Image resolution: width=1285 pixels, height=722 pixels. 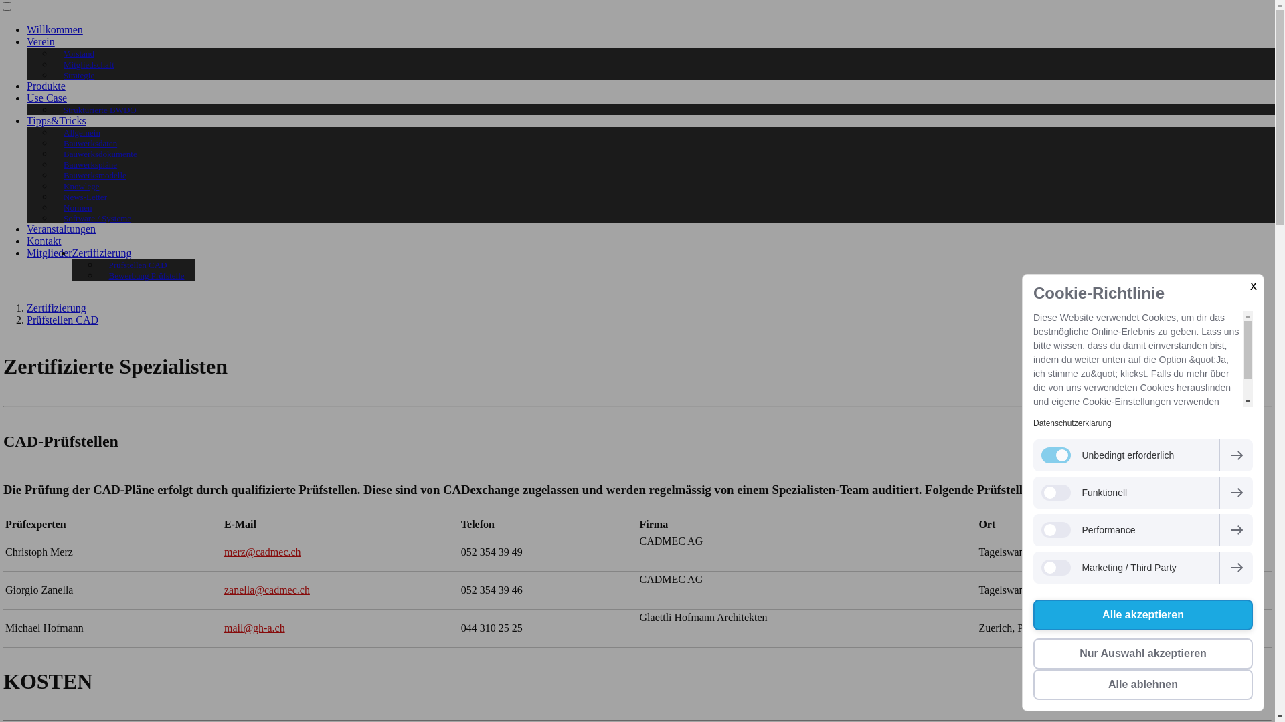 What do you see at coordinates (56, 308) in the screenshot?
I see `Zertifizierung` at bounding box center [56, 308].